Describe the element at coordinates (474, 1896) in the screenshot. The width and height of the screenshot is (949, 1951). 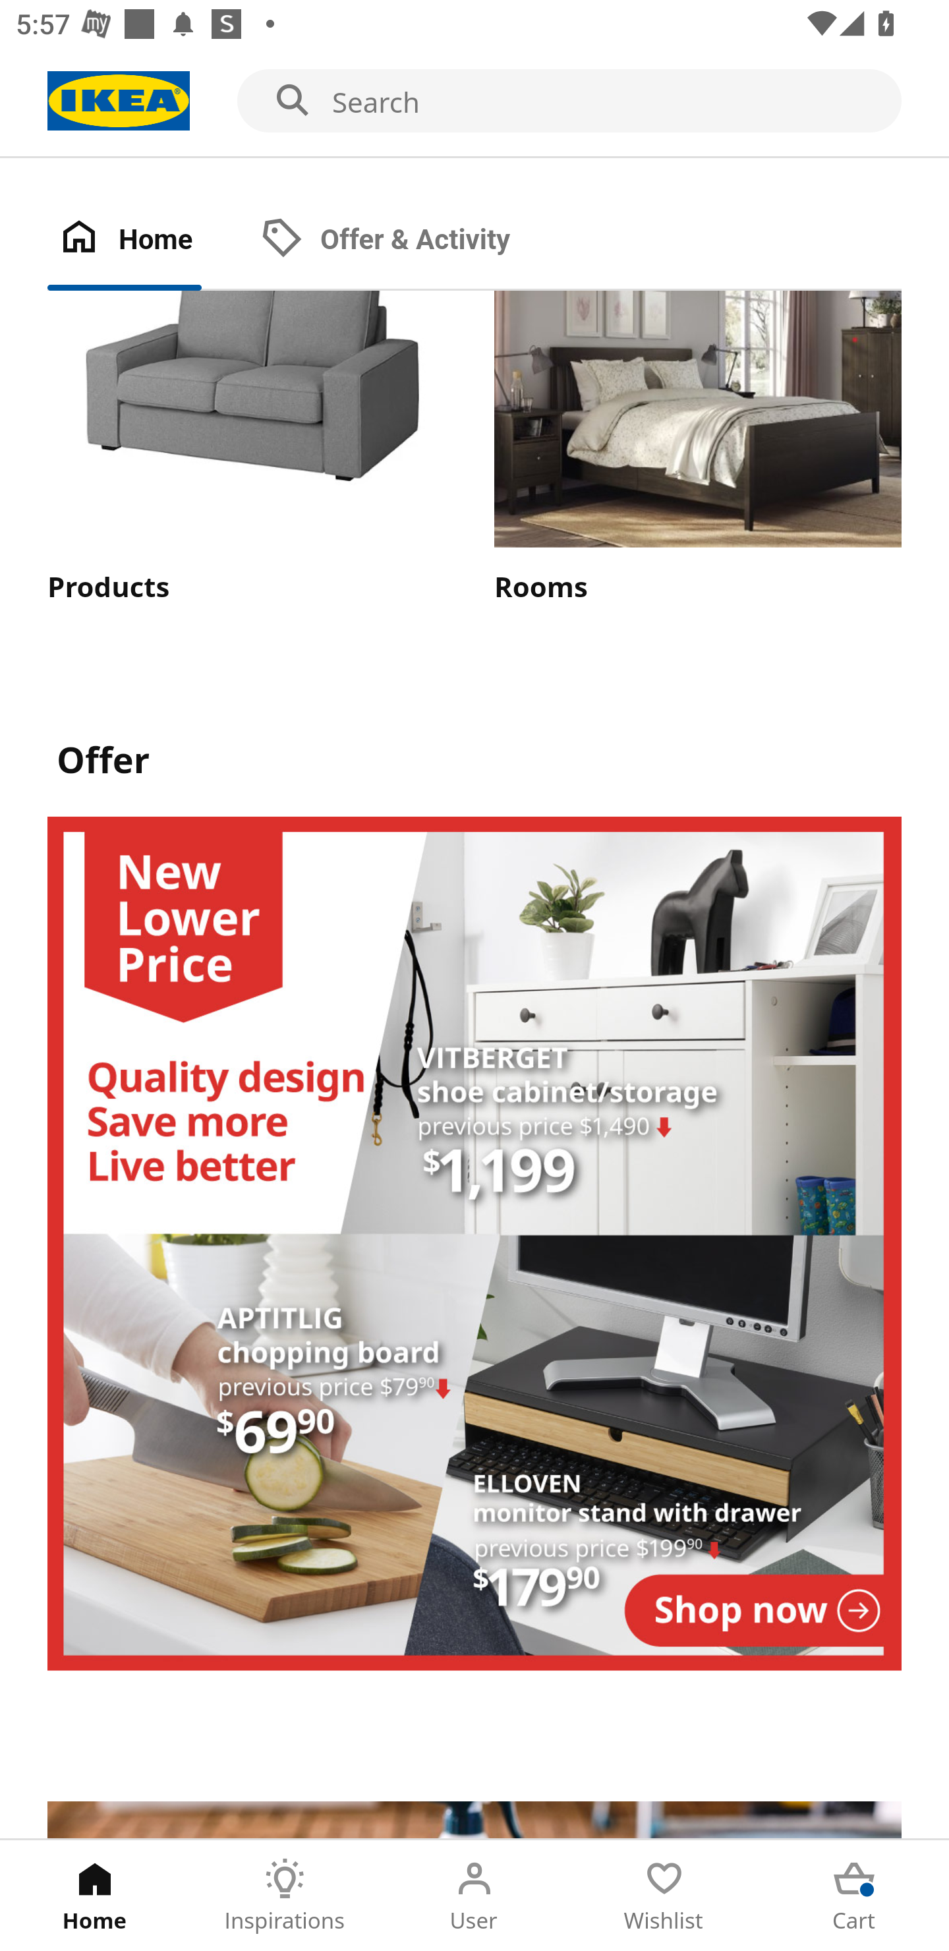
I see `User
Tab 3 of 5` at that location.